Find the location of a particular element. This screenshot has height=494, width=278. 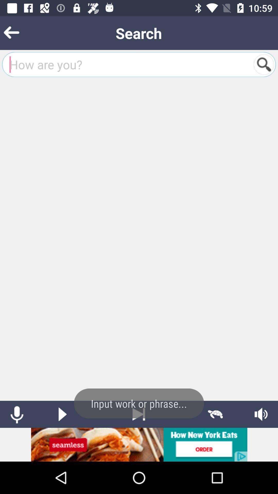

play to end is located at coordinates (139, 414).